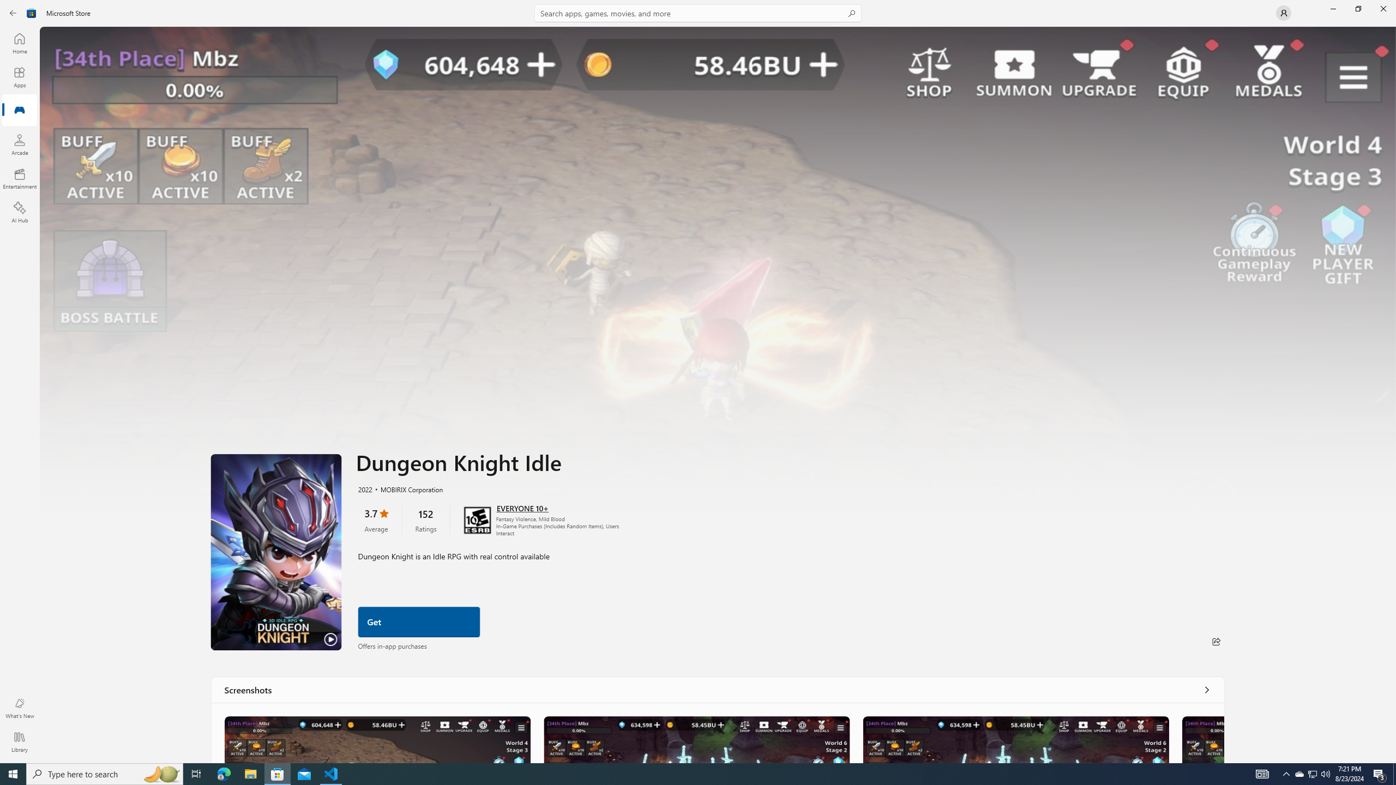  What do you see at coordinates (696, 739) in the screenshot?
I see `Screenshot 2` at bounding box center [696, 739].